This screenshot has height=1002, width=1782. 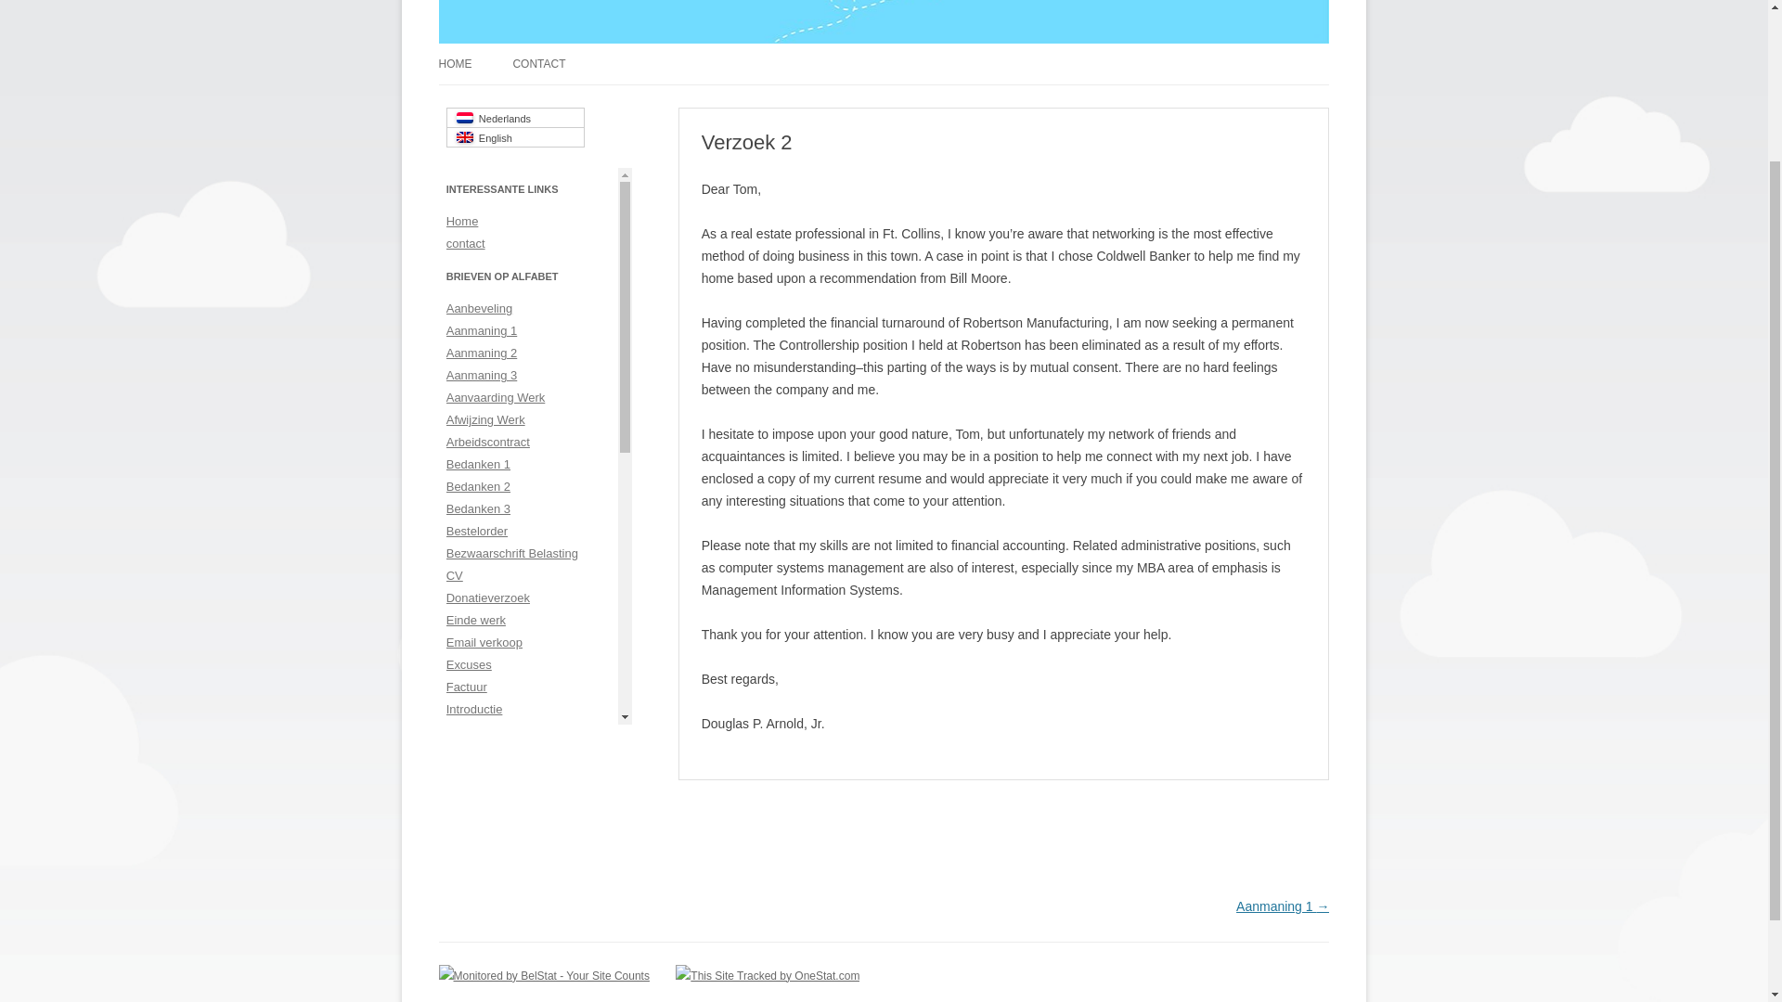 I want to click on Aanbeveling, so click(x=479, y=308).